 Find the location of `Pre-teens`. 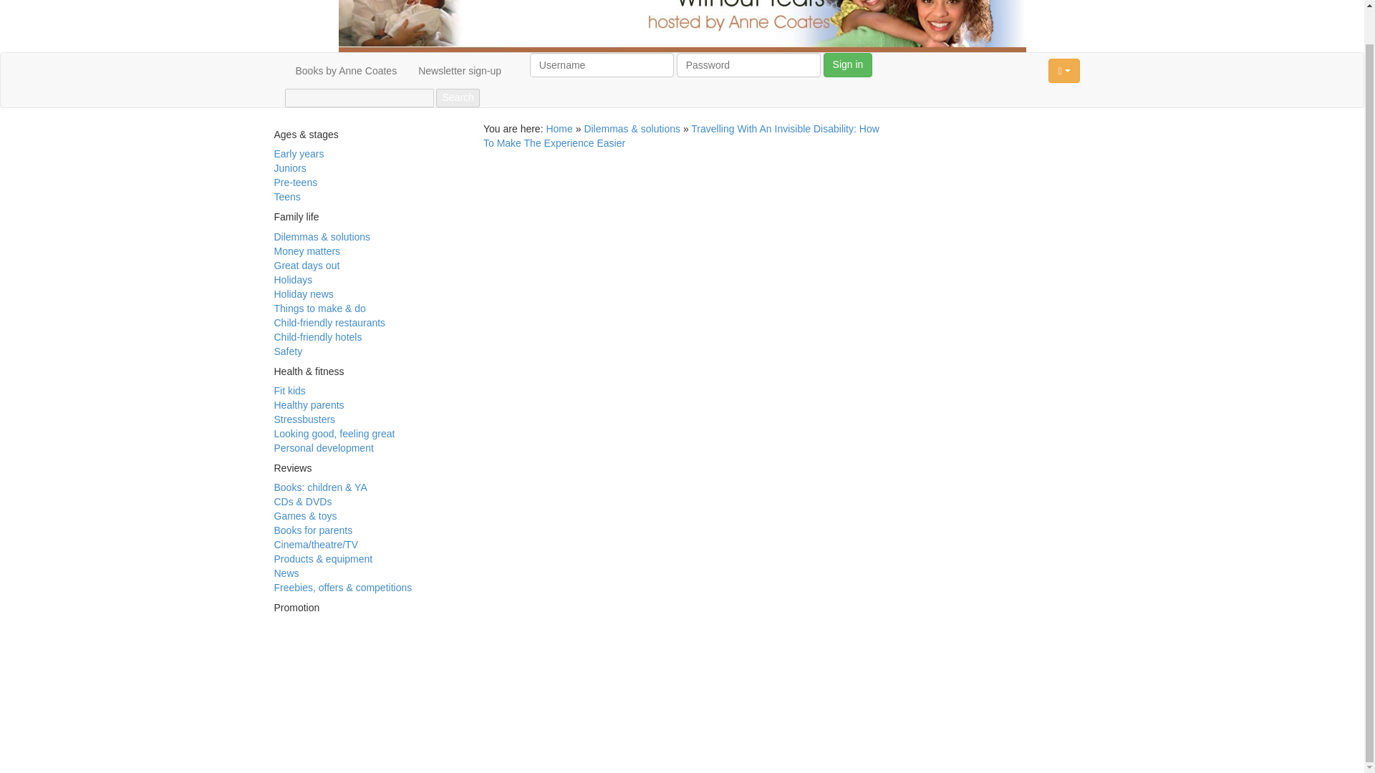

Pre-teens is located at coordinates (295, 183).